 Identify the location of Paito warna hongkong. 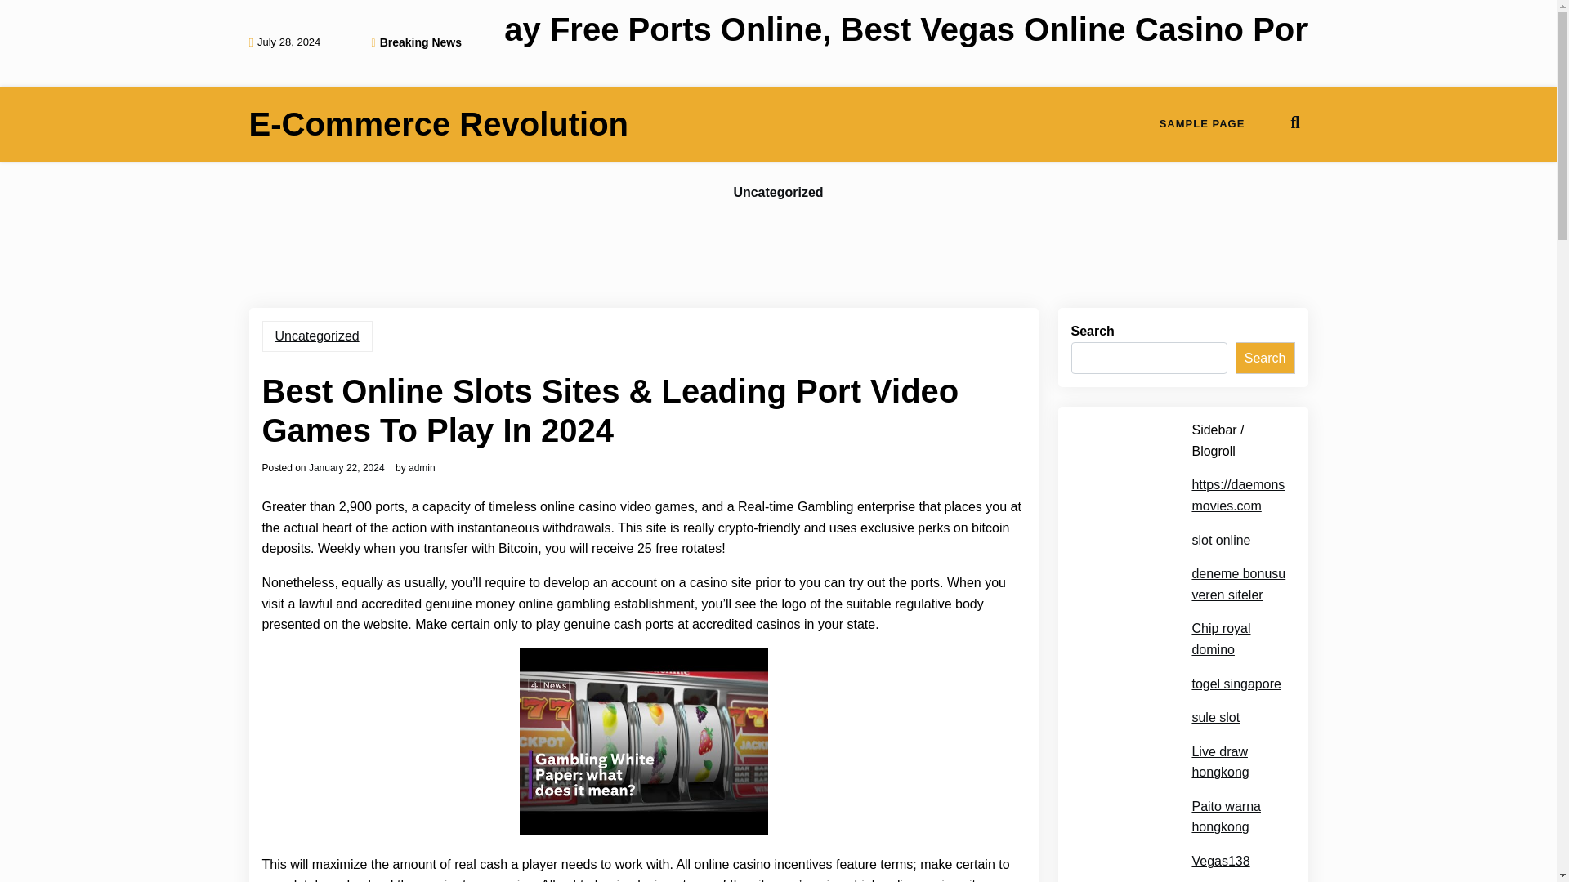
(1237, 817).